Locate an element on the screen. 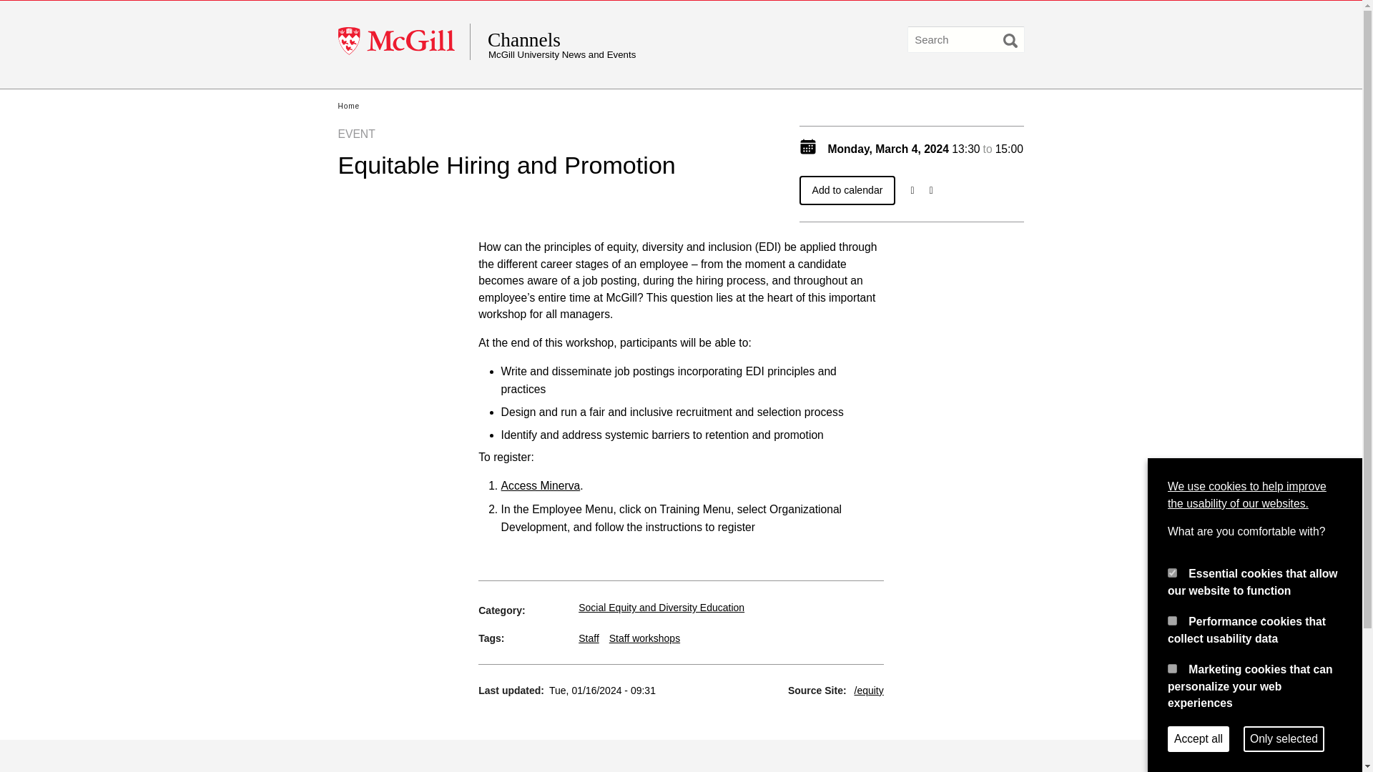 The height and width of the screenshot is (772, 1373). Add to calendar is located at coordinates (847, 190).